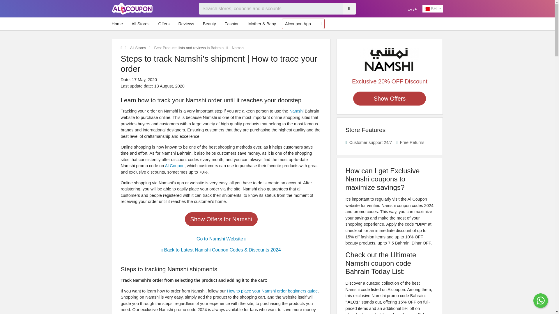 The image size is (559, 314). I want to click on How to place your Namshi order beginners guide, so click(272, 291).